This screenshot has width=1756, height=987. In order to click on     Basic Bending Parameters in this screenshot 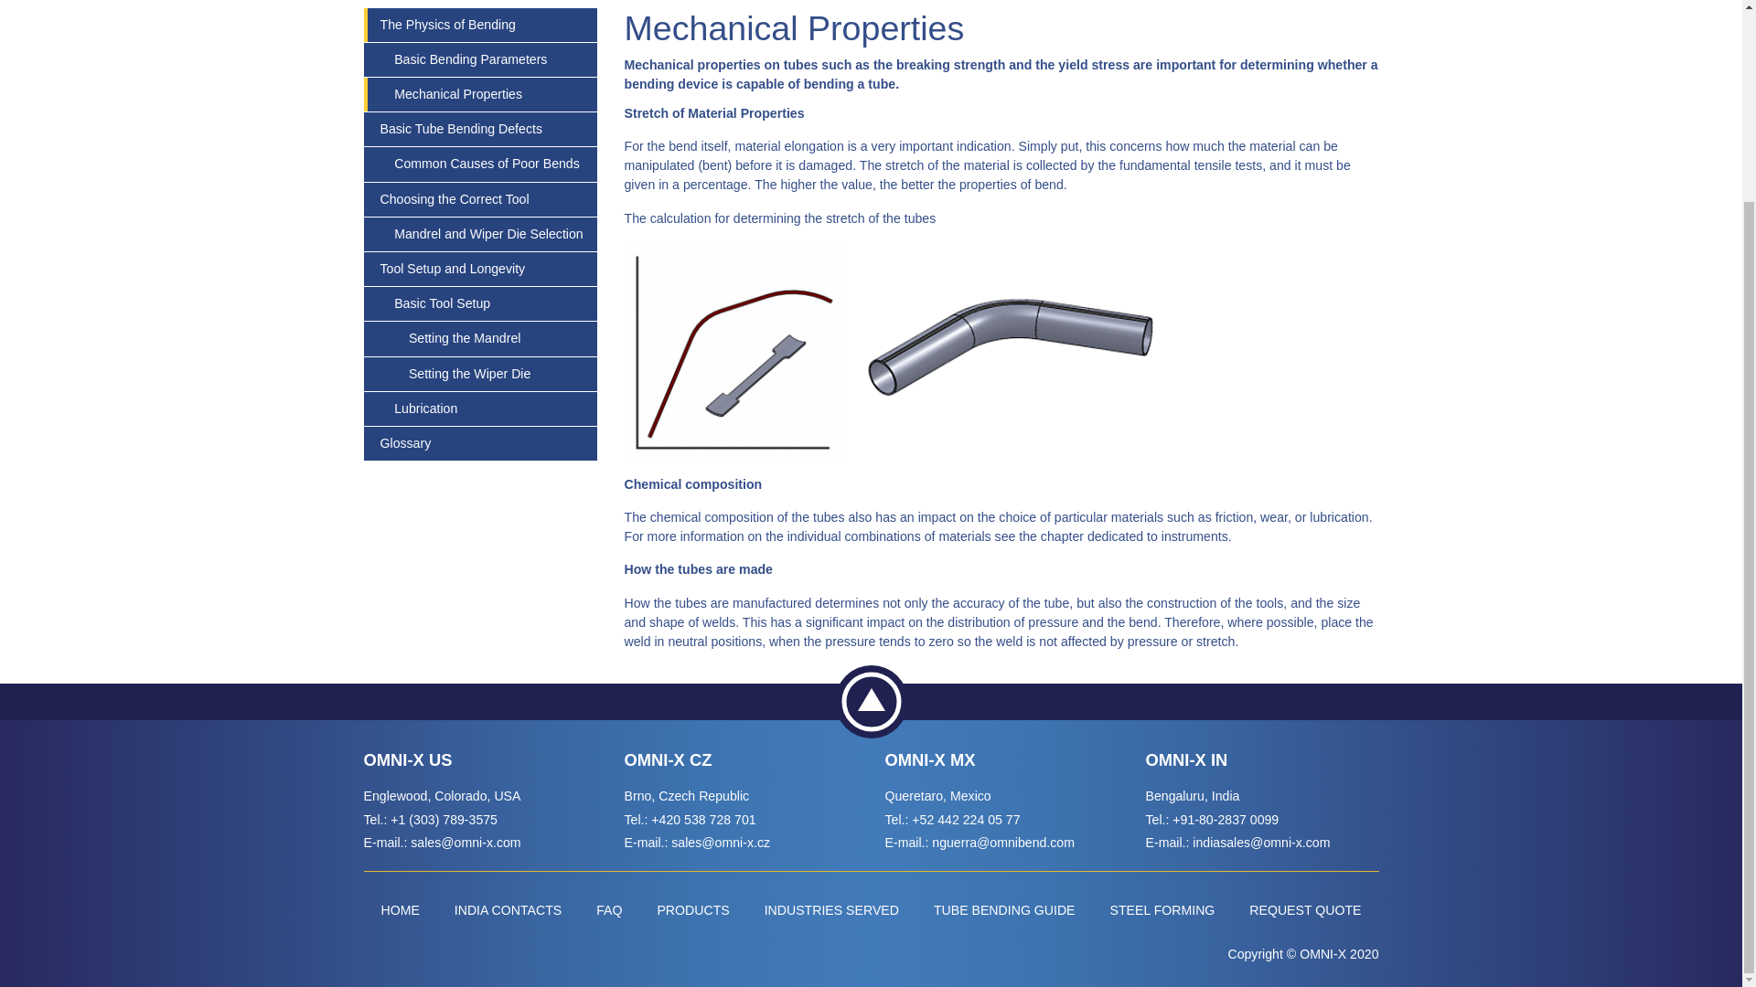, I will do `click(481, 60)`.